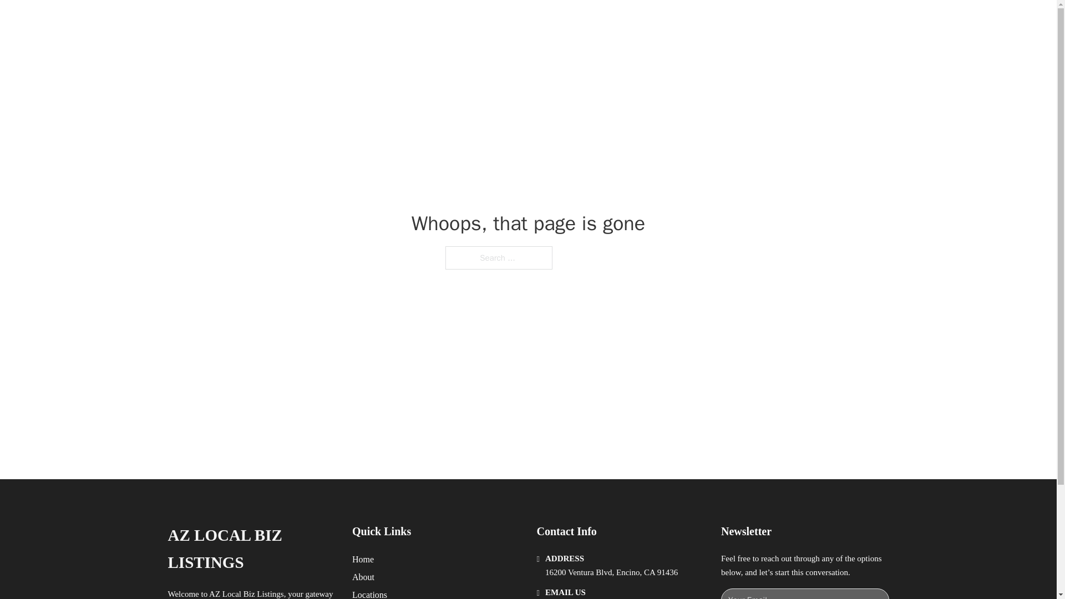 The image size is (1065, 599). What do you see at coordinates (251, 549) in the screenshot?
I see `AZ LOCAL BIZ LISTINGS` at bounding box center [251, 549].